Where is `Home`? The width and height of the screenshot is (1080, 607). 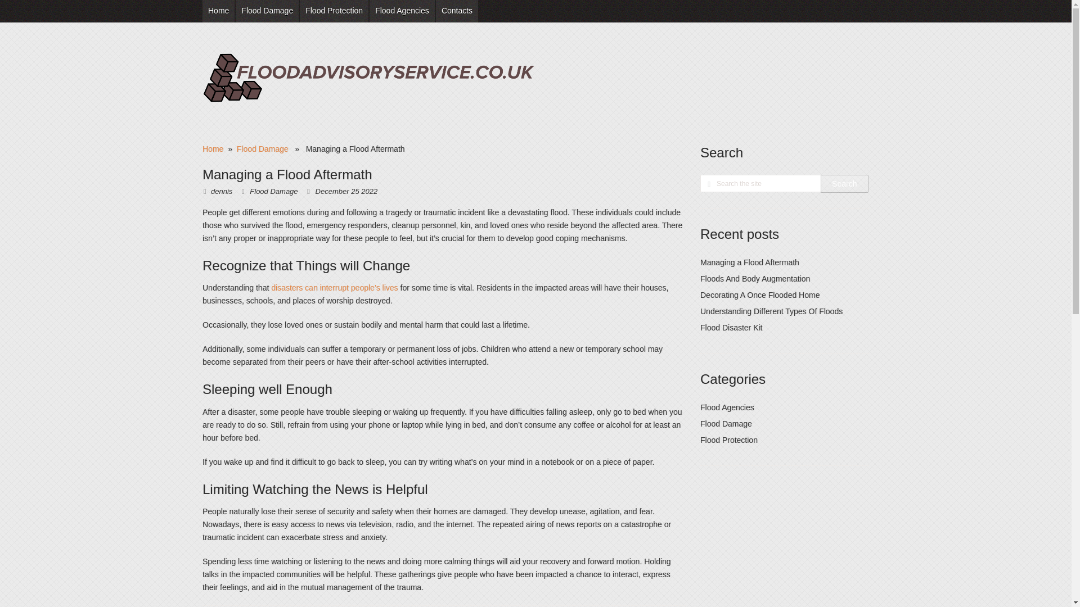
Home is located at coordinates (213, 149).